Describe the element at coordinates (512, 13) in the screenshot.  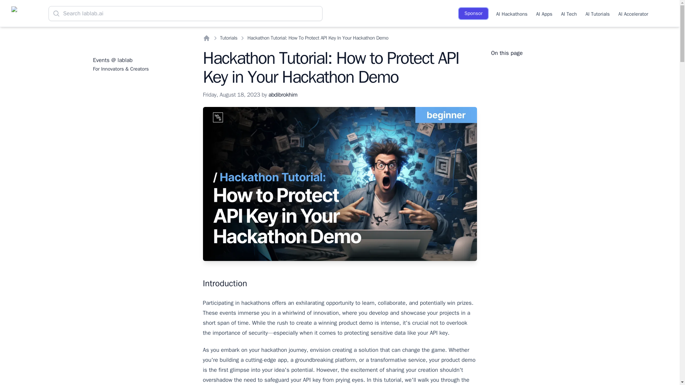
I see `AI Hackathons` at that location.